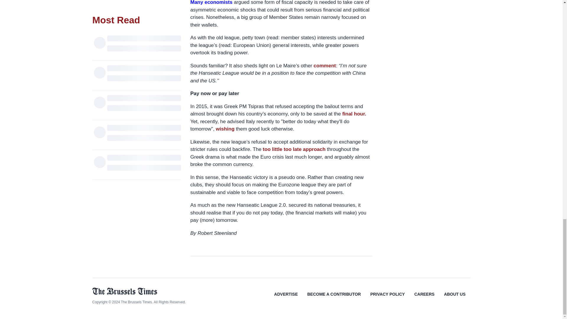 This screenshot has height=319, width=567. I want to click on too little too late approach, so click(294, 149).